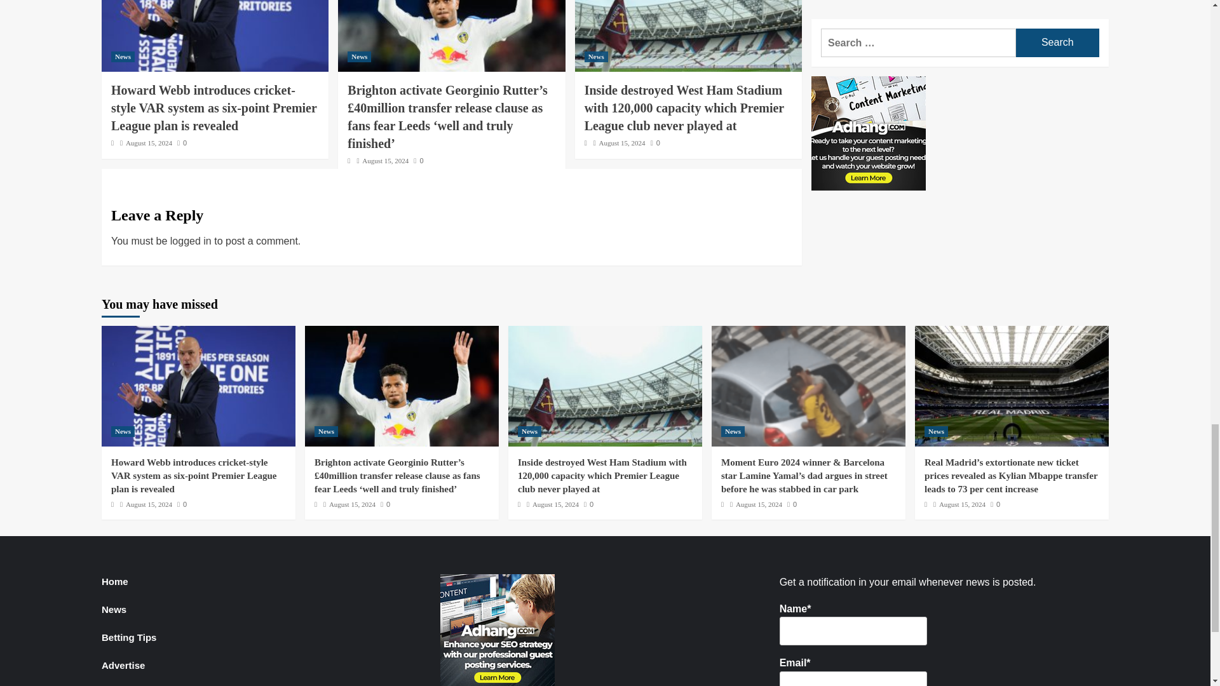 Image resolution: width=1220 pixels, height=686 pixels. I want to click on 0, so click(182, 143).